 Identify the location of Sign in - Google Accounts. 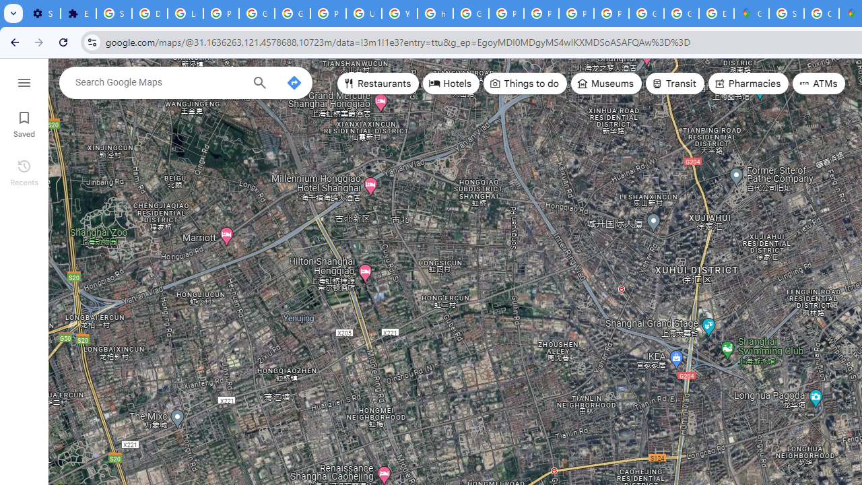
(787, 13).